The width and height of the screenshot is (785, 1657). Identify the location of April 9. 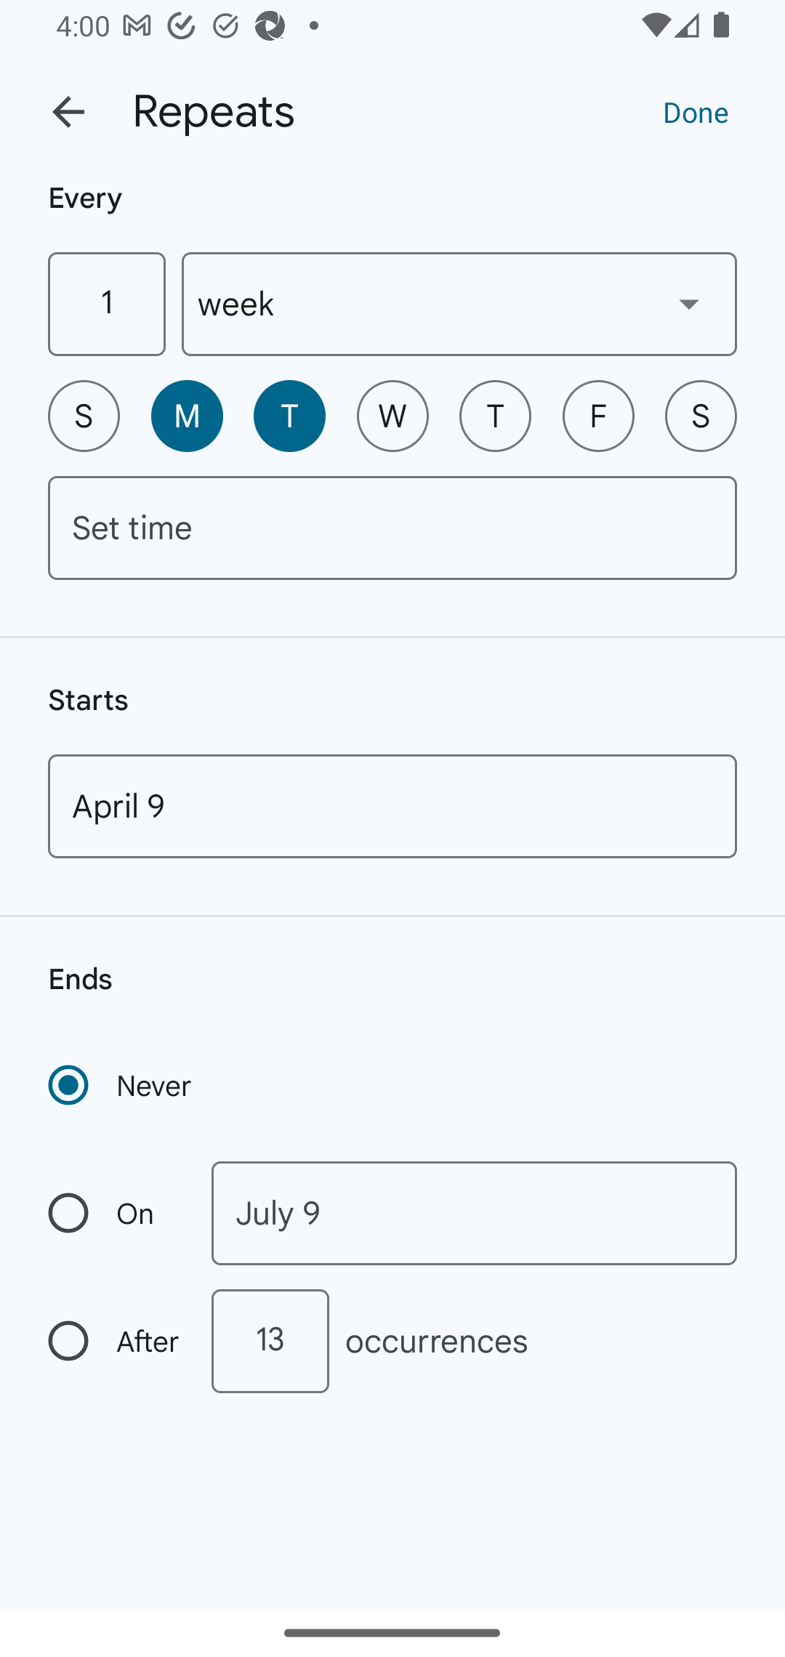
(392, 806).